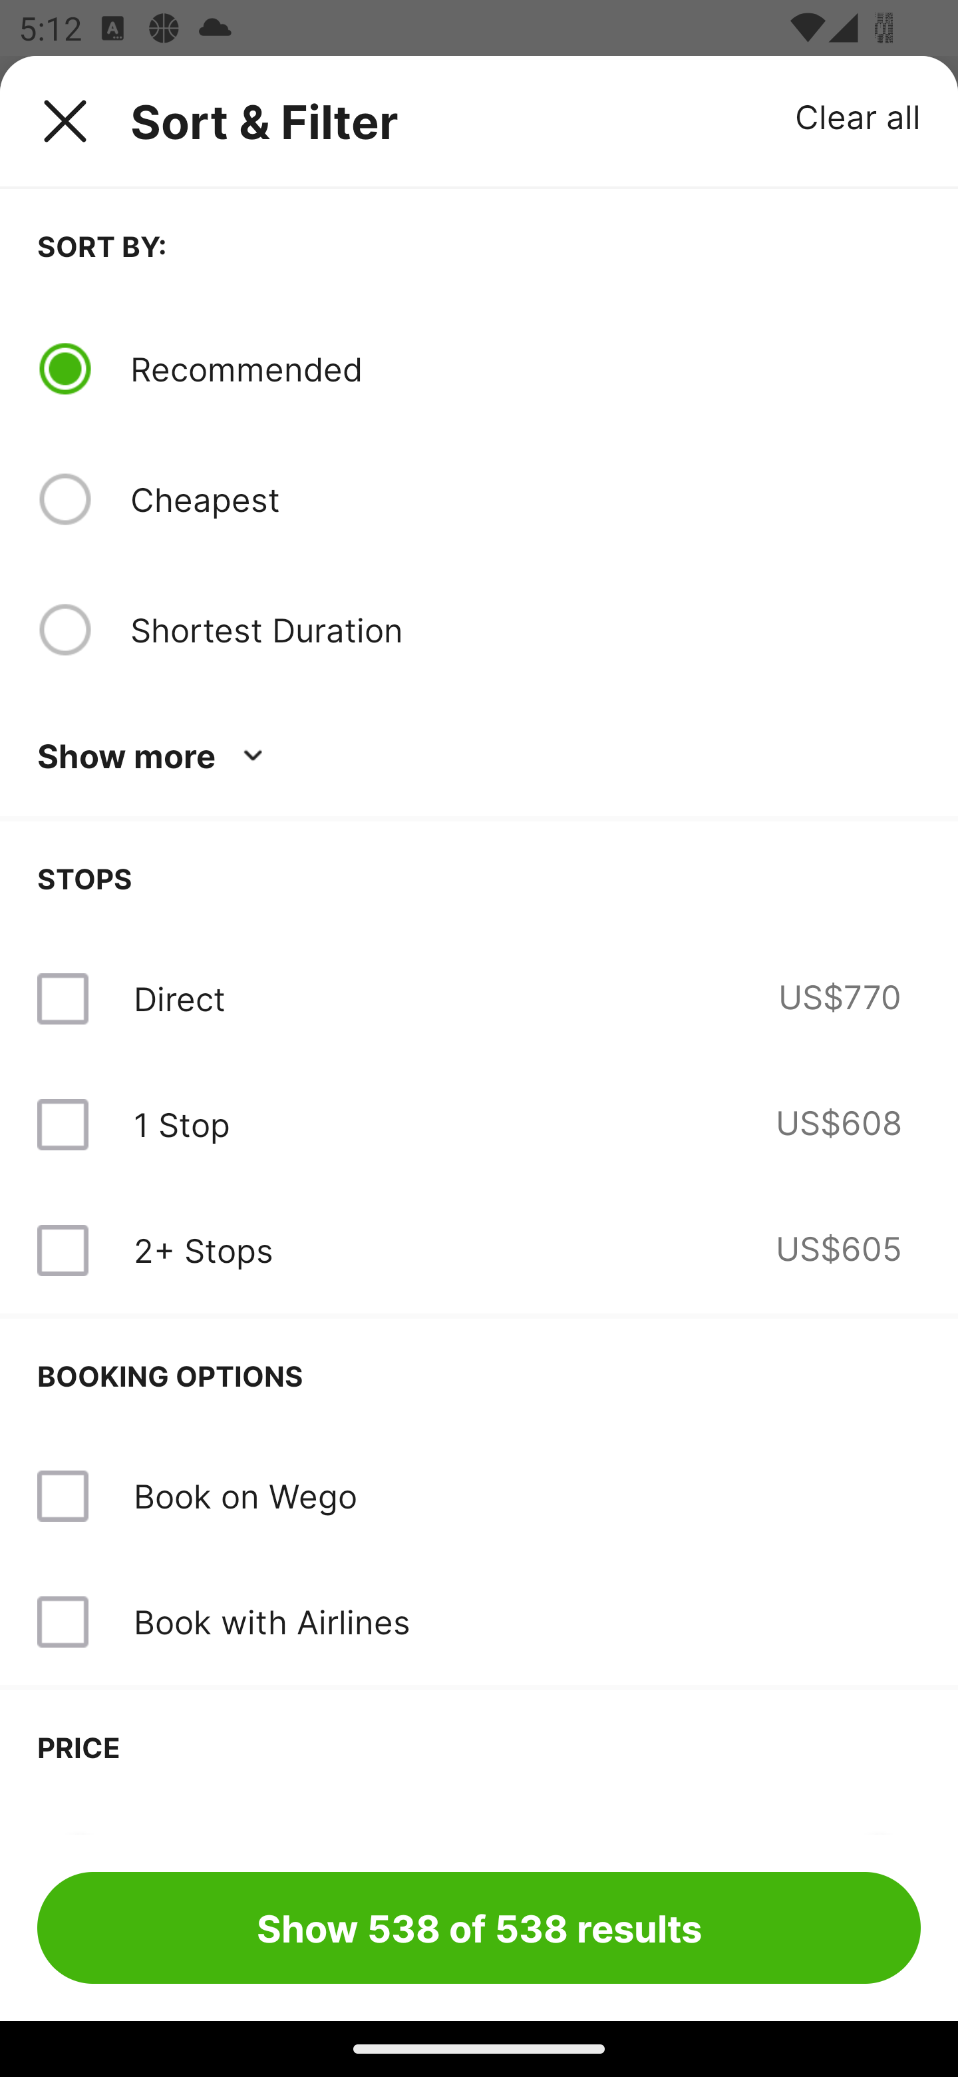  Describe the element at coordinates (271, 1622) in the screenshot. I see `Book with Airlines` at that location.